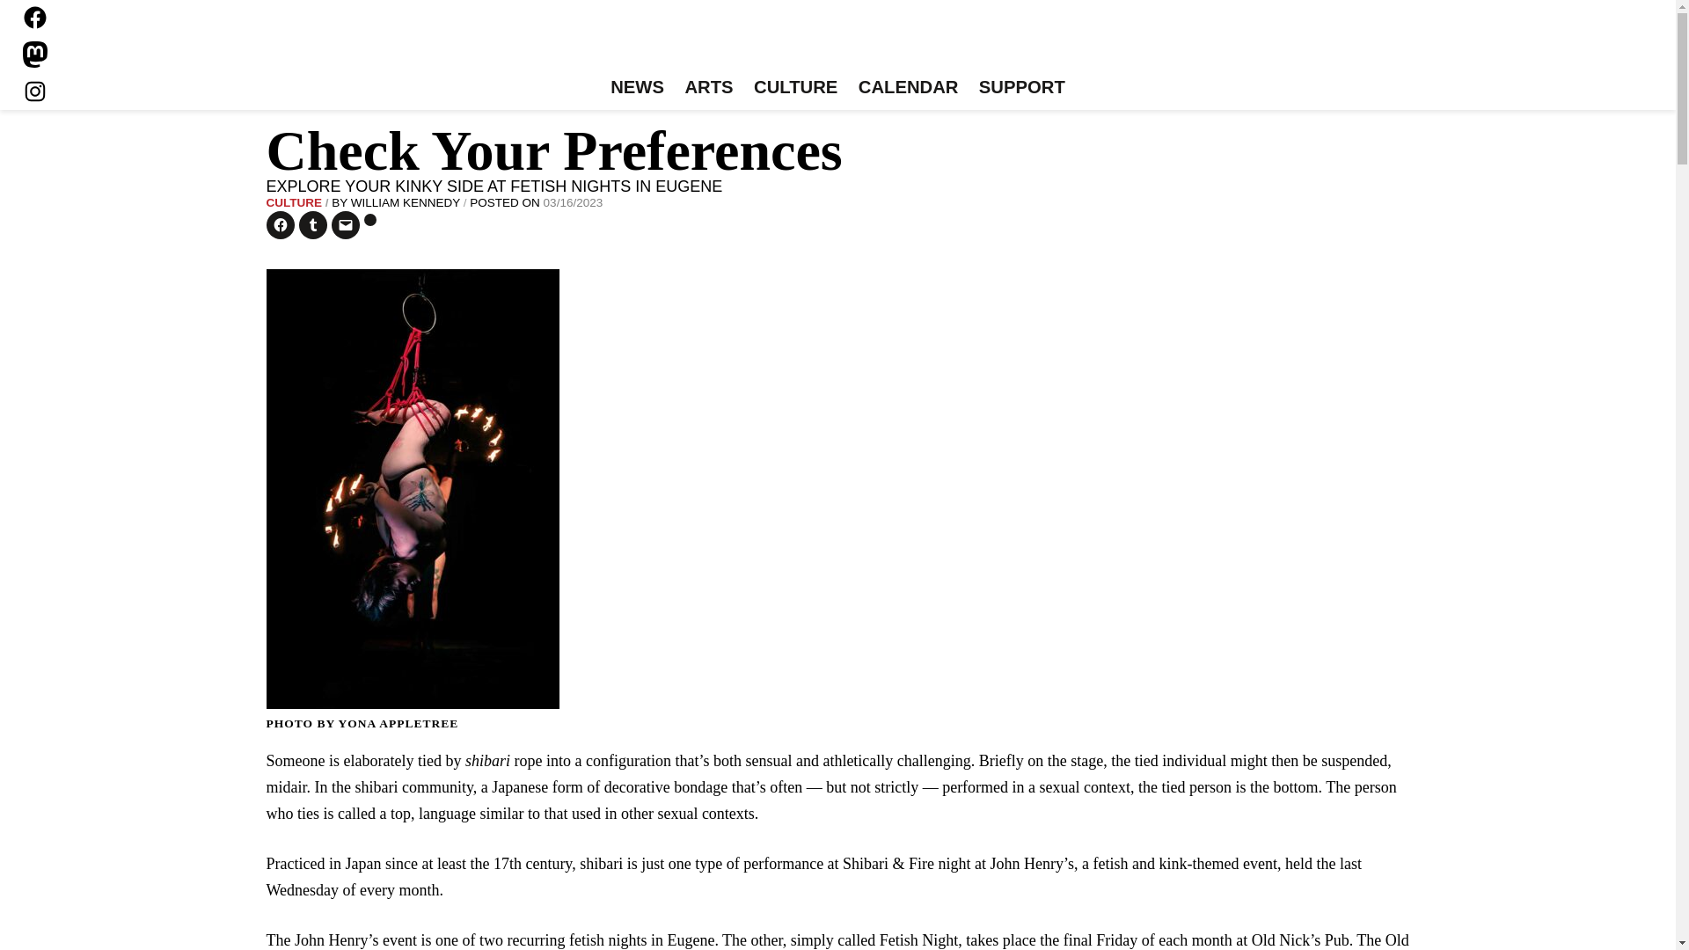 The height and width of the screenshot is (950, 1689). Describe the element at coordinates (313, 225) in the screenshot. I see `Click to share on Tumblr` at that location.